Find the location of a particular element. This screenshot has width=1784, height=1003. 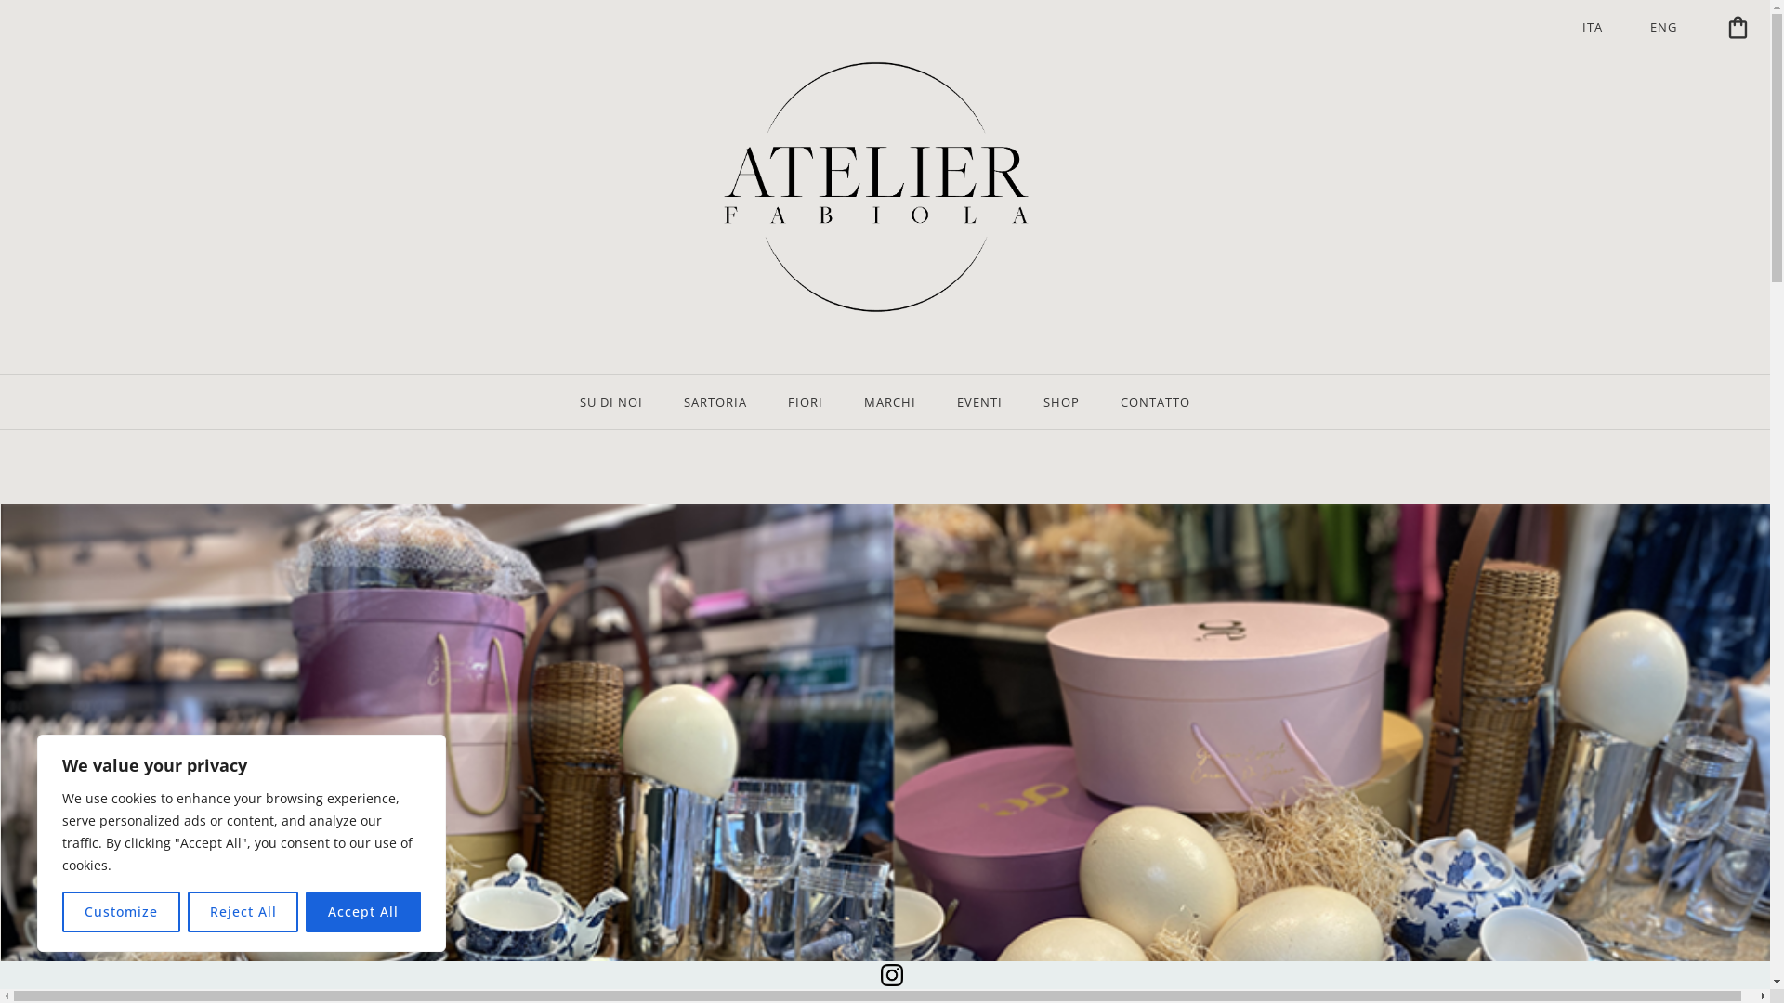

EVENTI is located at coordinates (979, 402).